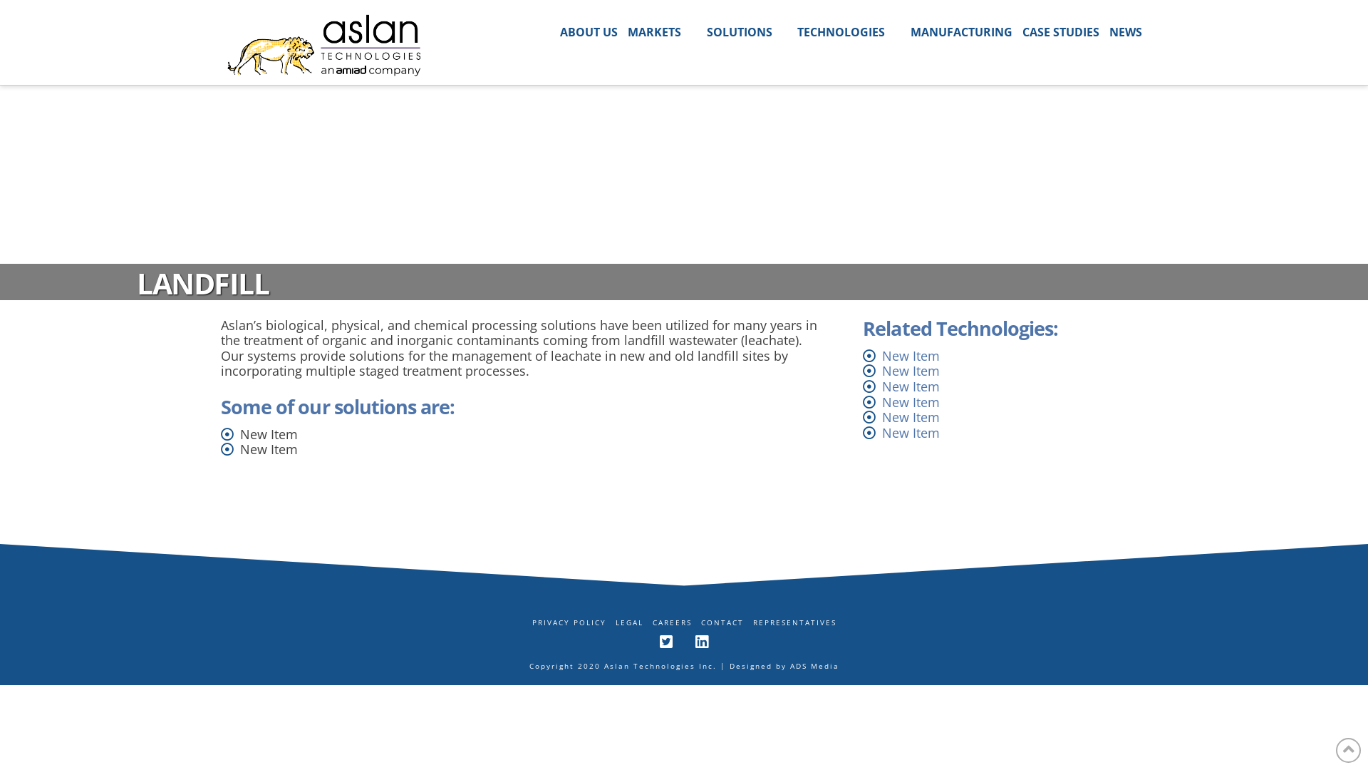  Describe the element at coordinates (911, 386) in the screenshot. I see `New Item` at that location.